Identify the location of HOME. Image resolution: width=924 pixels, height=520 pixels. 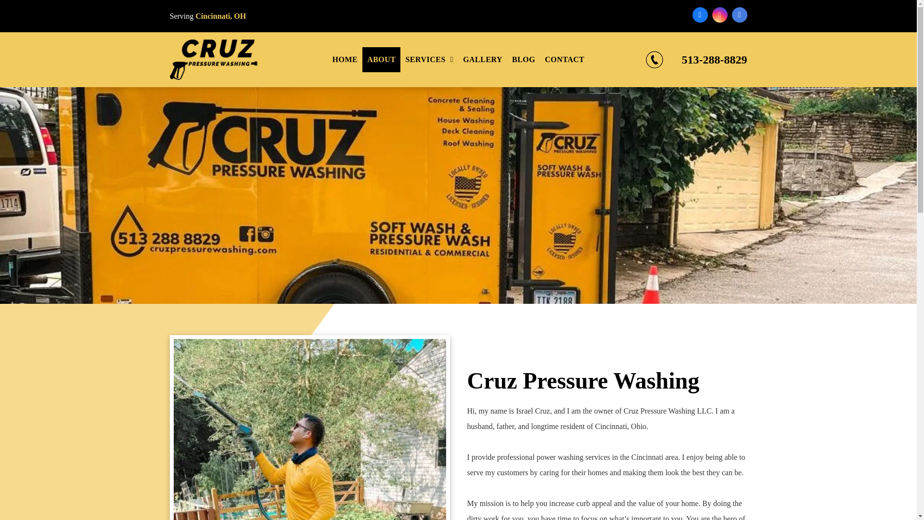
(346, 60).